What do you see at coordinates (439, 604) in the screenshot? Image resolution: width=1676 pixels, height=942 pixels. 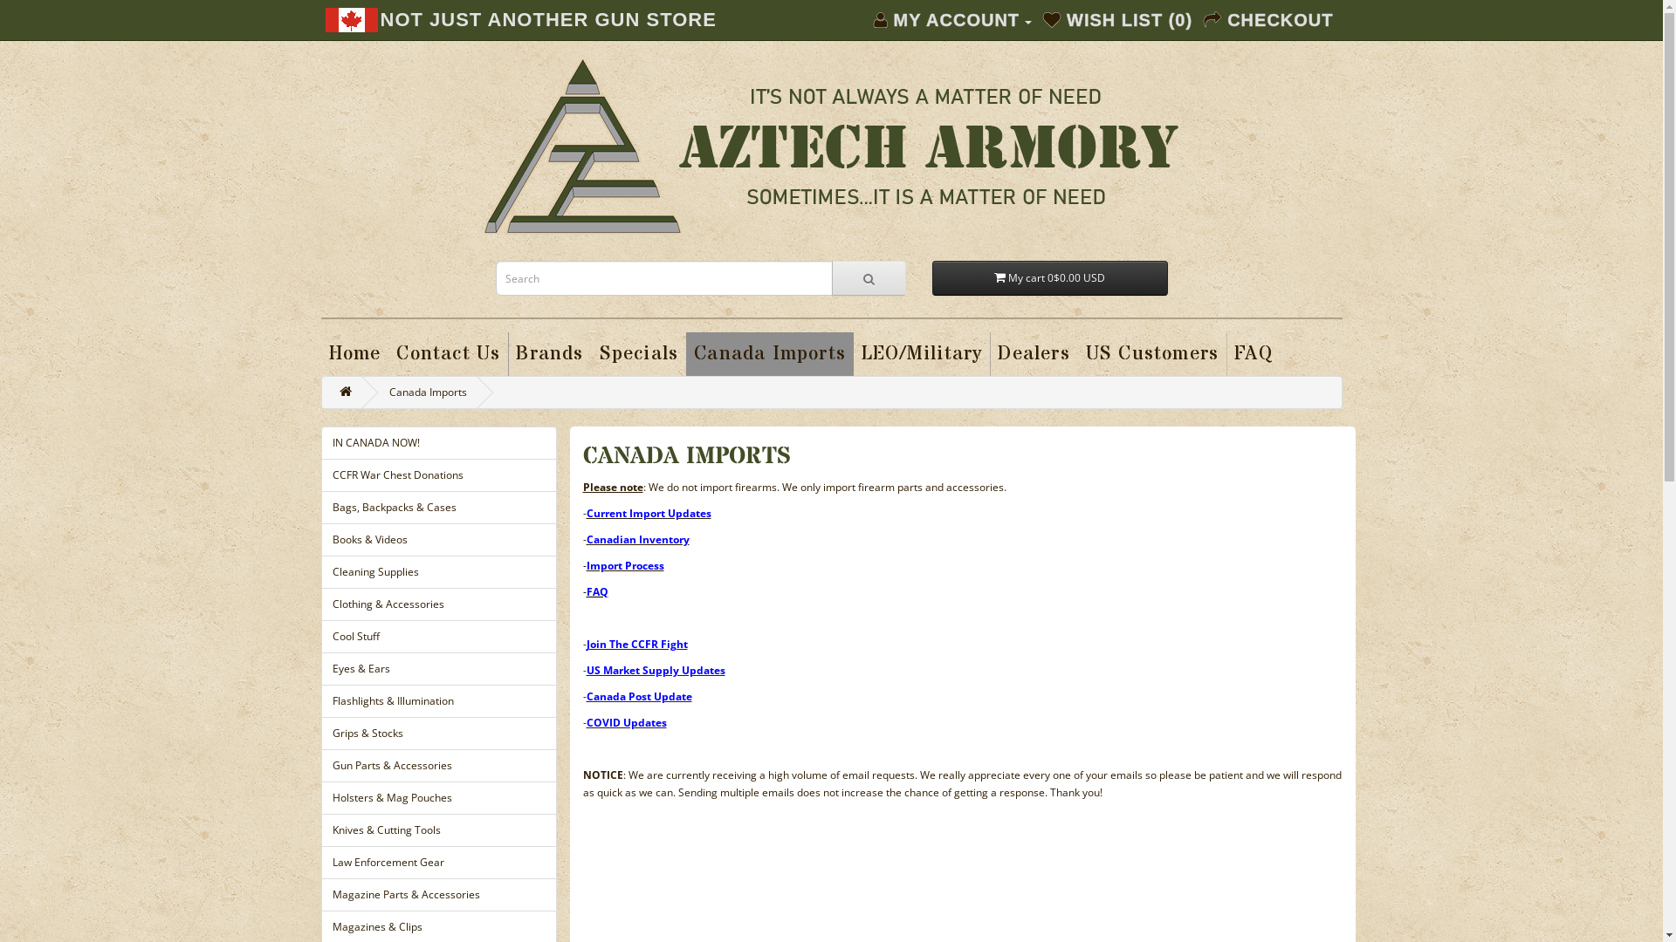 I see `Clothing & Accessories` at bounding box center [439, 604].